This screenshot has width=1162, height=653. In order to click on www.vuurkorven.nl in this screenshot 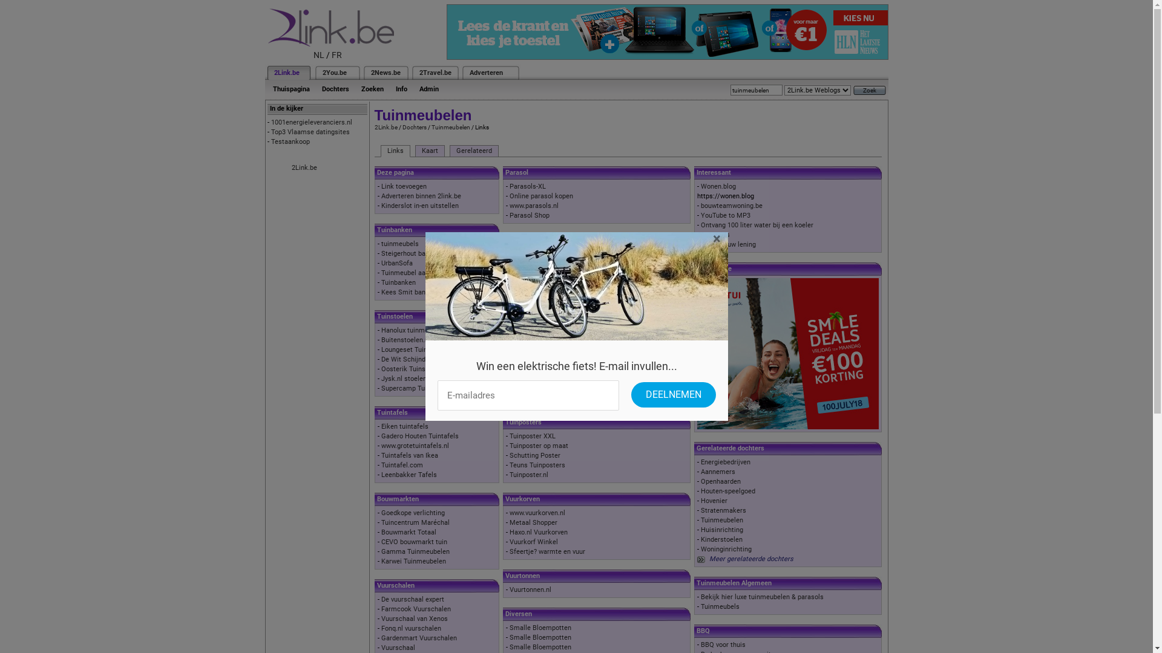, I will do `click(537, 513)`.